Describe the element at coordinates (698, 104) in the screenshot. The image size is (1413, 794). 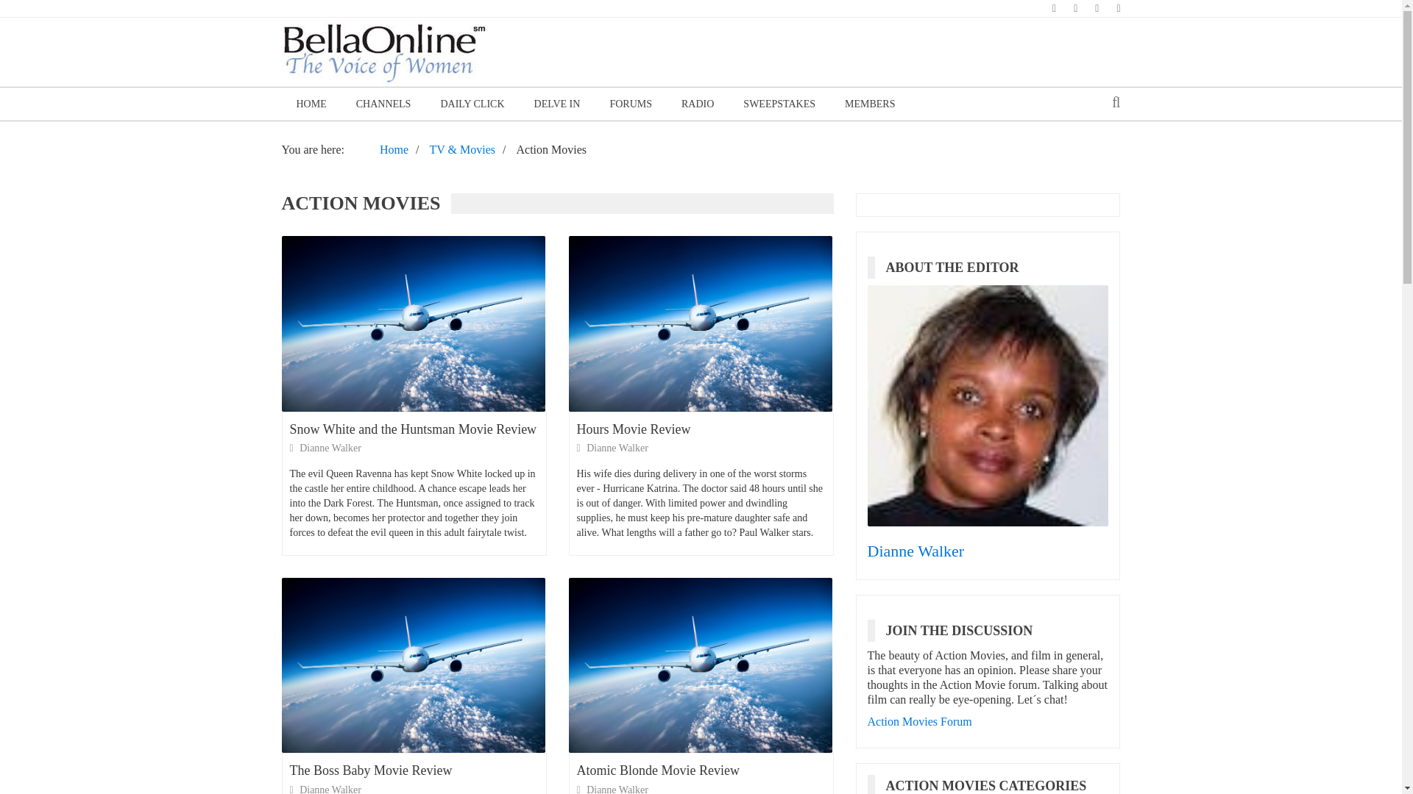
I see `RADIO` at that location.